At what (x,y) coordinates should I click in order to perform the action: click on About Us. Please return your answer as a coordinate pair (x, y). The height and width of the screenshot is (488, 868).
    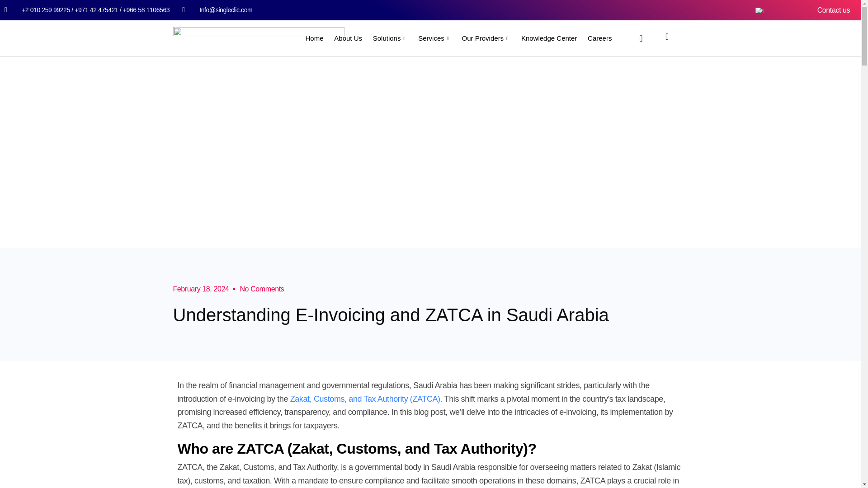
    Looking at the image, I should click on (348, 38).